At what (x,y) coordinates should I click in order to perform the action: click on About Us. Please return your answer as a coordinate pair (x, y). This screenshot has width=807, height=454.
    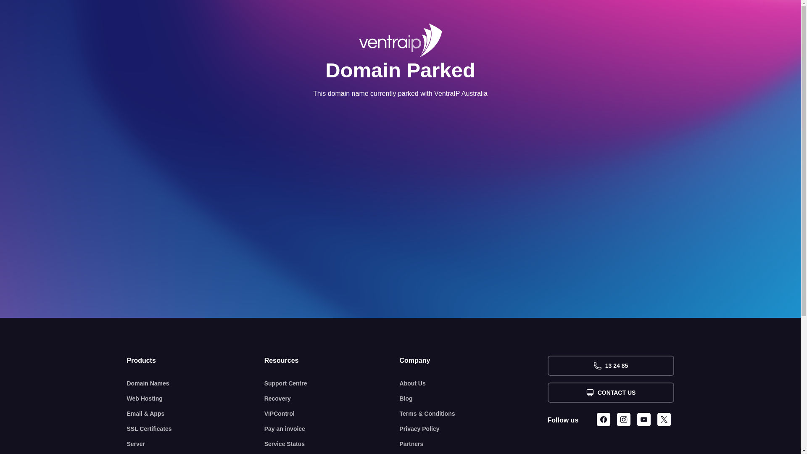
    Looking at the image, I should click on (474, 383).